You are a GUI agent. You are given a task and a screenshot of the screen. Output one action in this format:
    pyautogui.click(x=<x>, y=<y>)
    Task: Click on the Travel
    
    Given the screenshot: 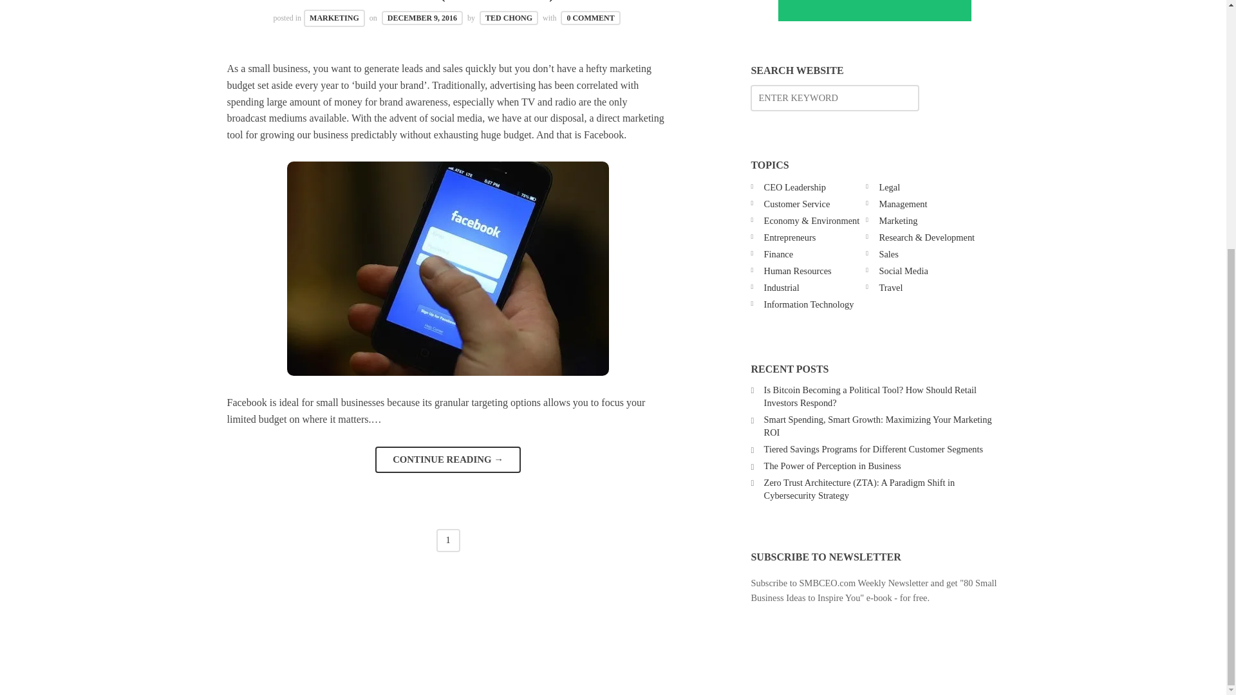 What is the action you would take?
    pyautogui.click(x=890, y=287)
    